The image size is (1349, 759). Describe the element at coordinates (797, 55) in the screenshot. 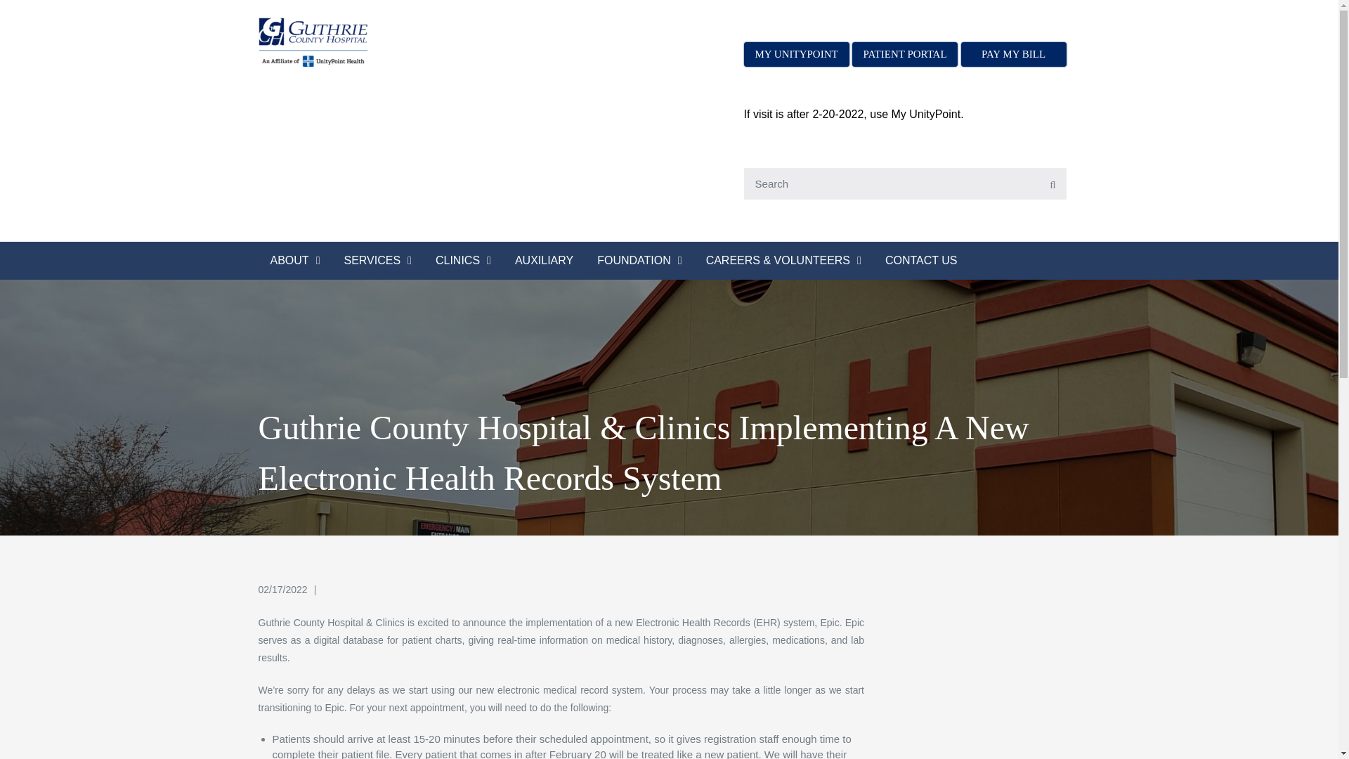

I see `MY UNITYPOINT` at that location.